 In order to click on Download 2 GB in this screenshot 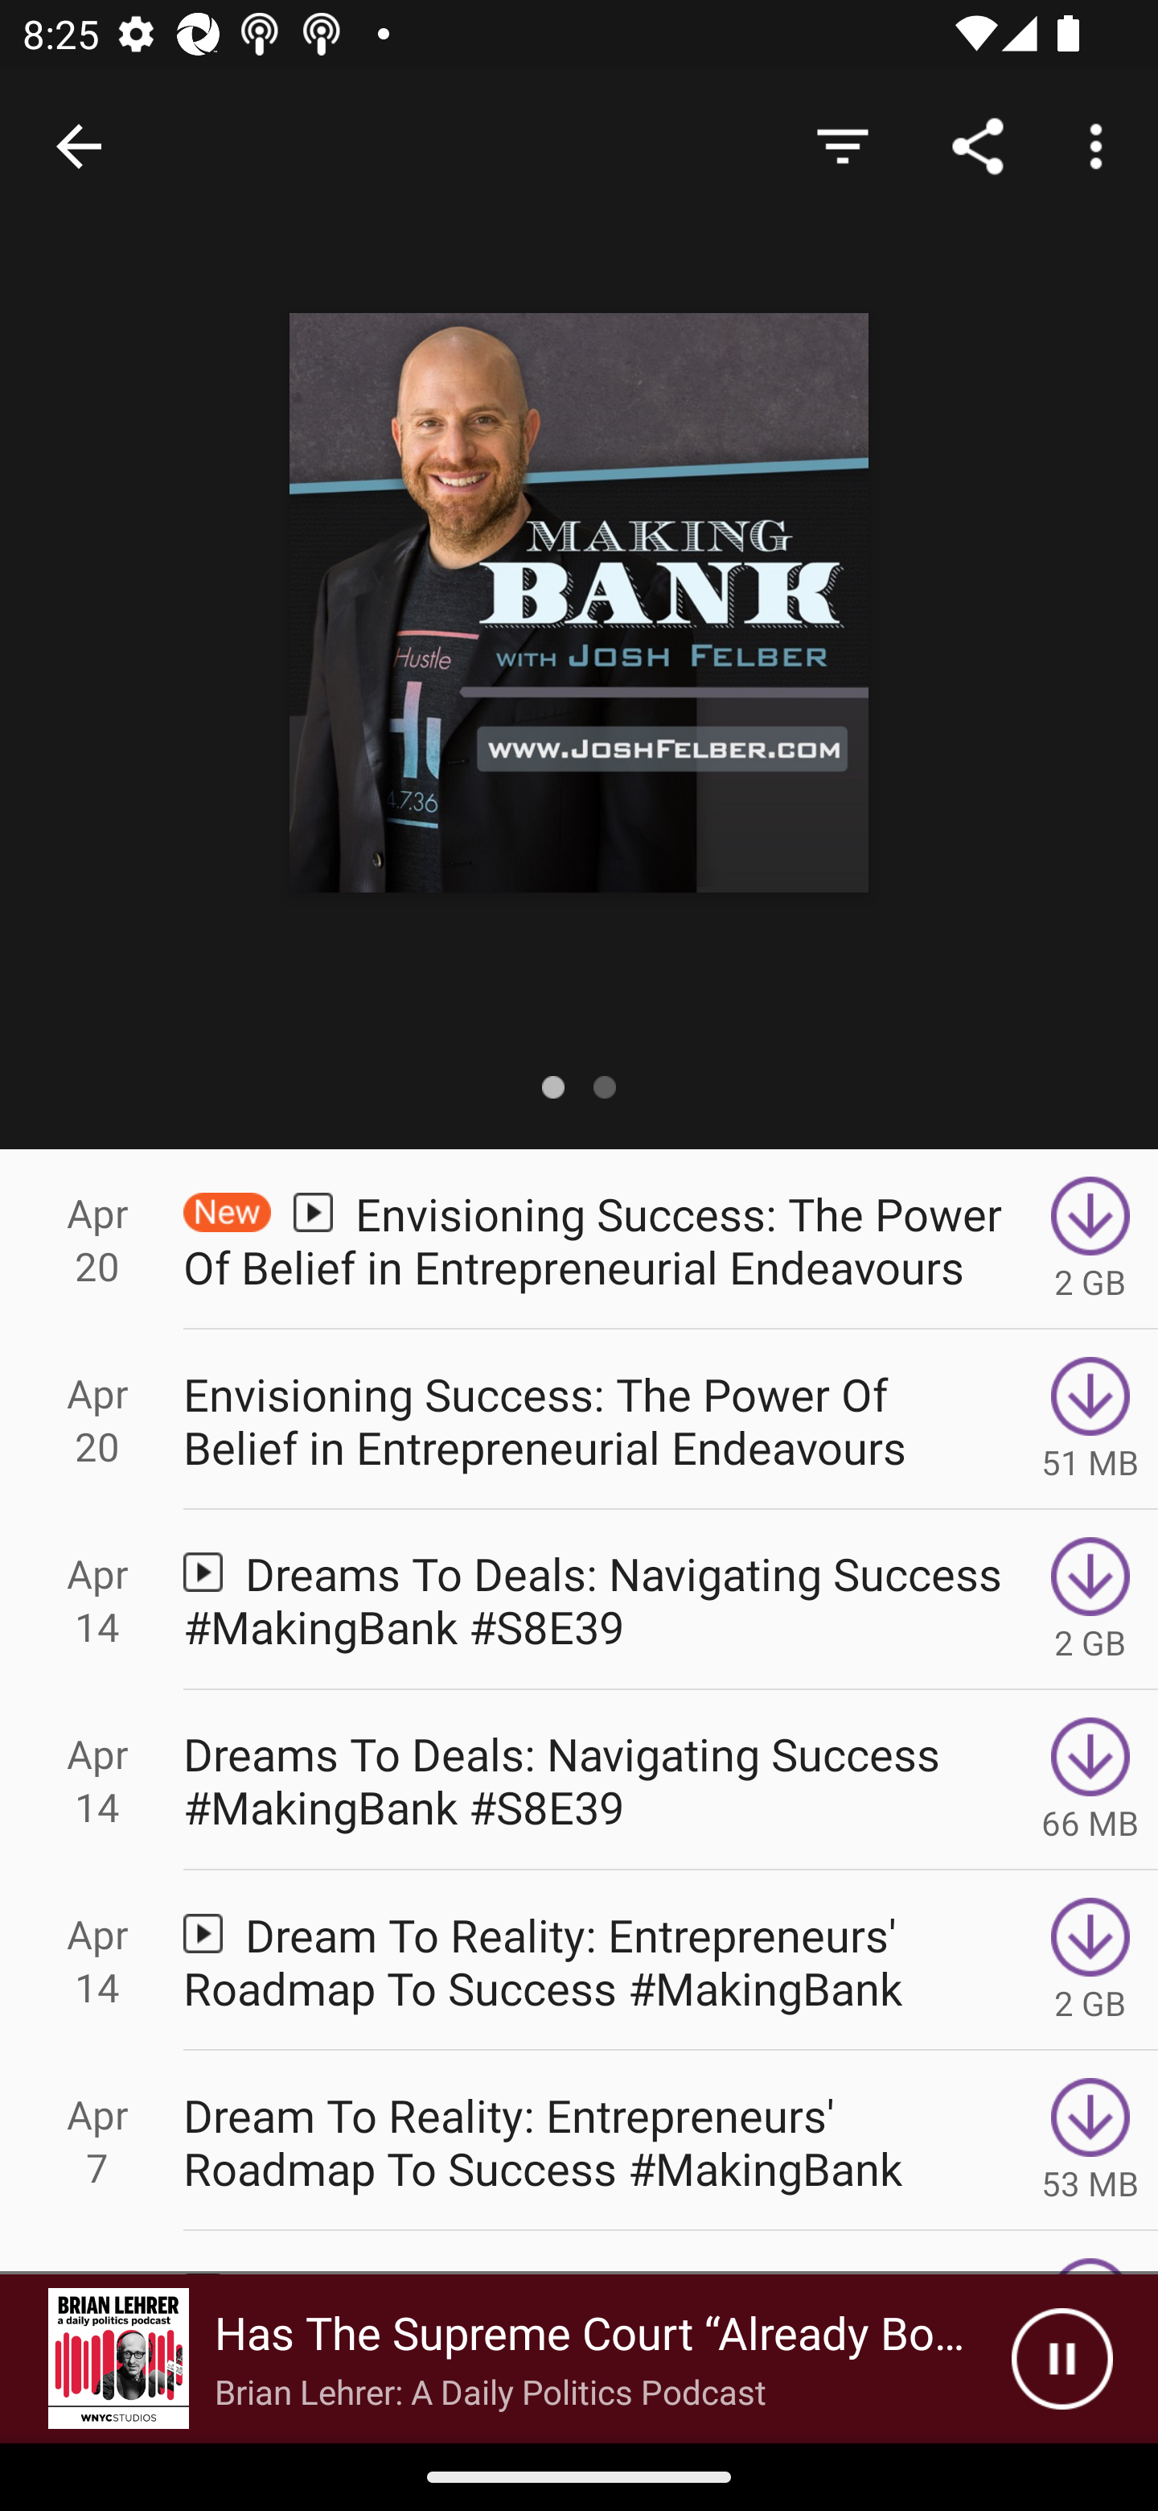, I will do `click(1090, 1961)`.